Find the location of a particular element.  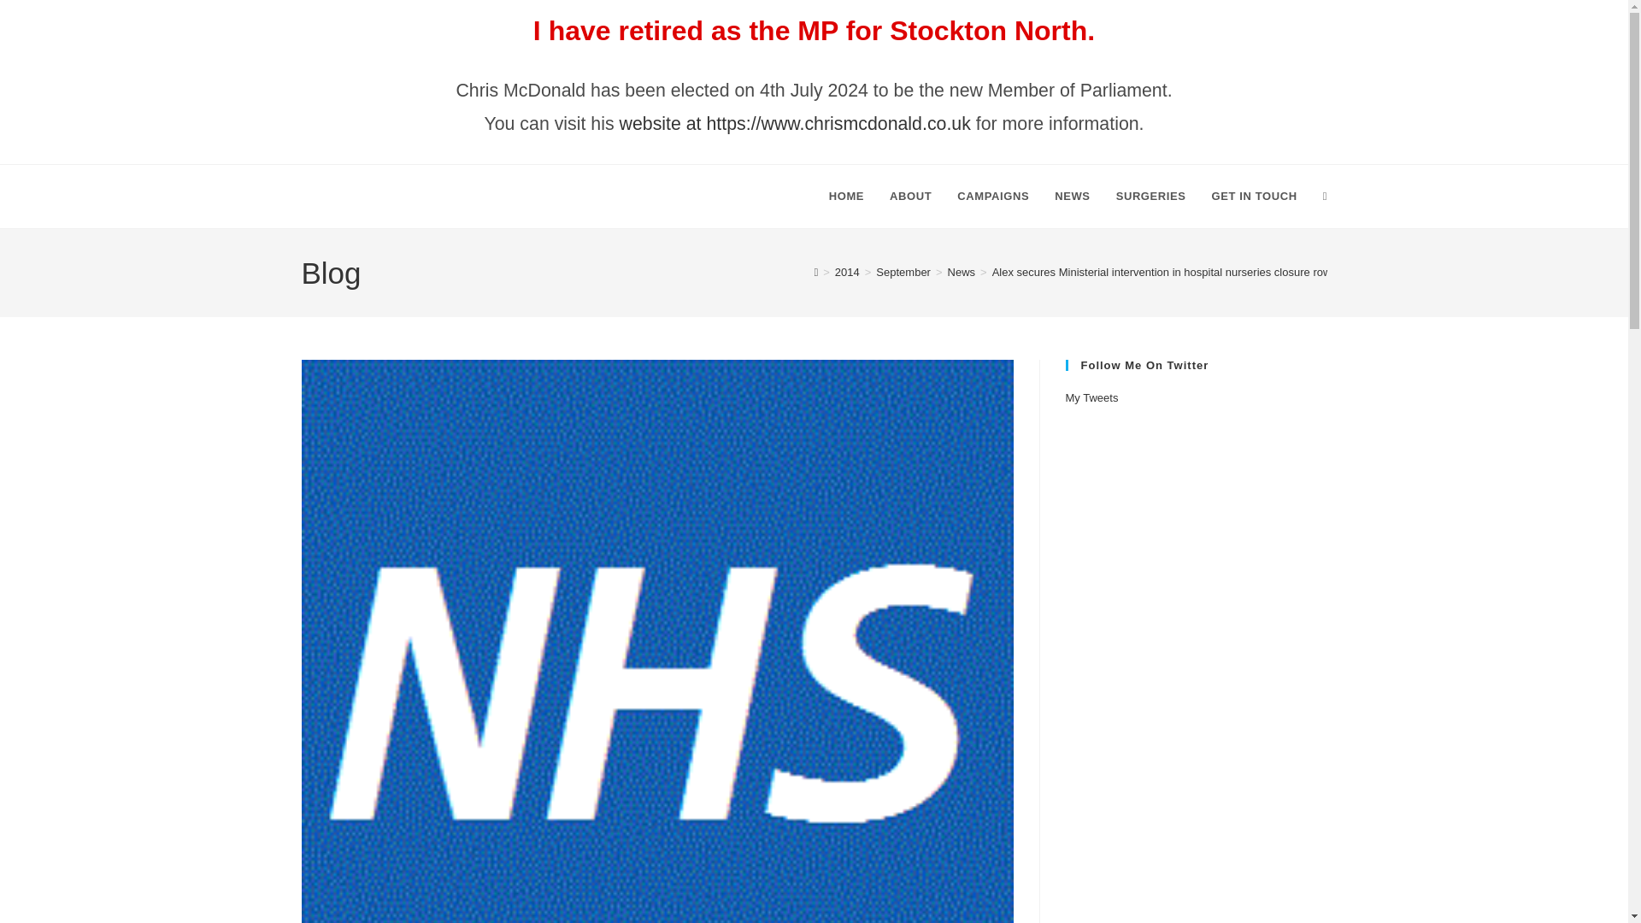

My Tweets is located at coordinates (1091, 397).